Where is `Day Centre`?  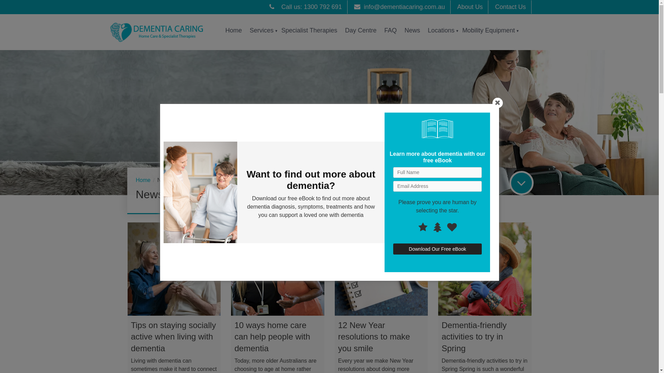
Day Centre is located at coordinates (361, 30).